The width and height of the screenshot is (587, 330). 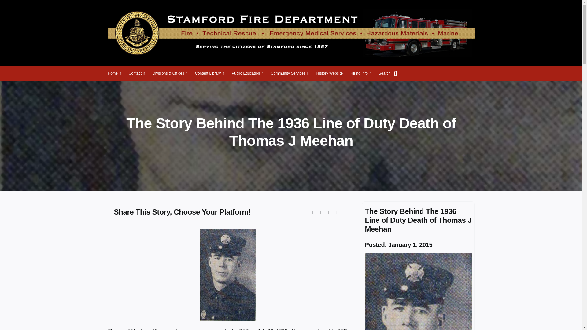 I want to click on Search, so click(x=389, y=73).